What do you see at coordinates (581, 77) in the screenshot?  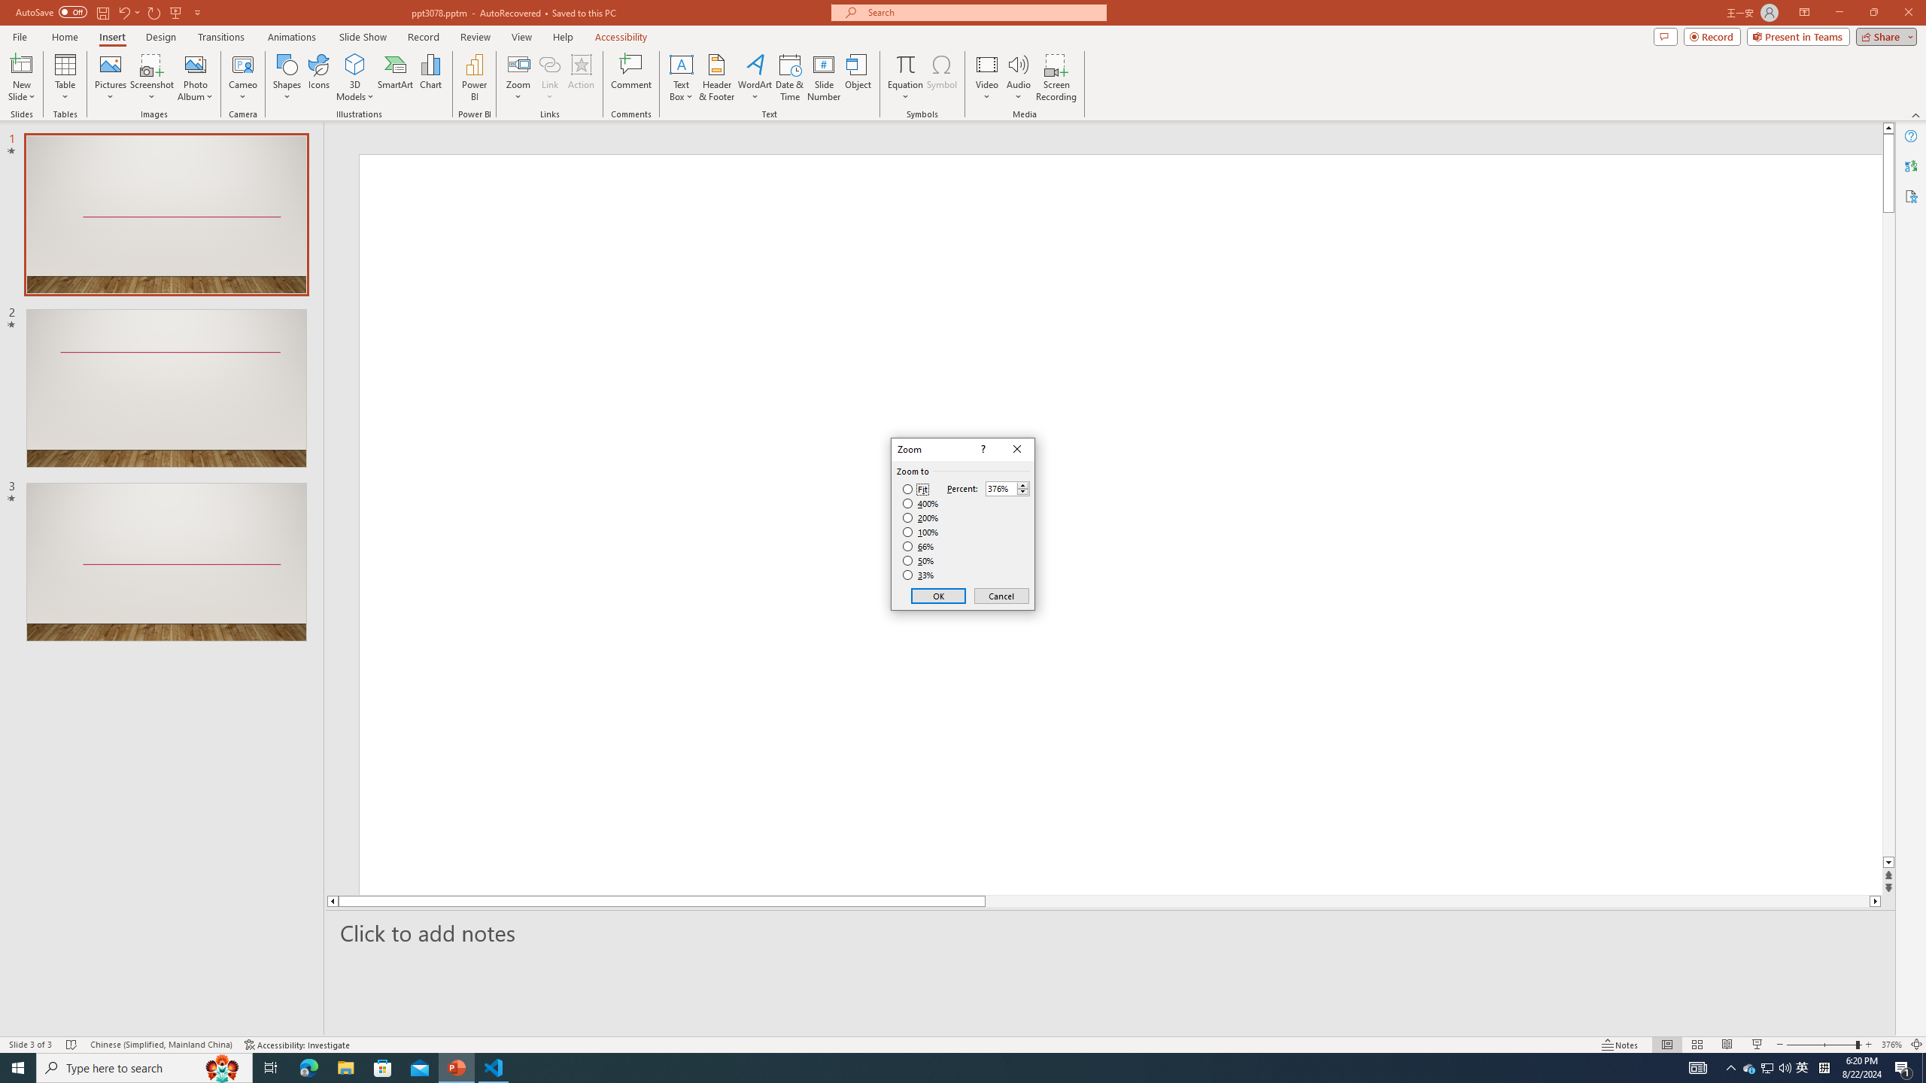 I see `Action` at bounding box center [581, 77].